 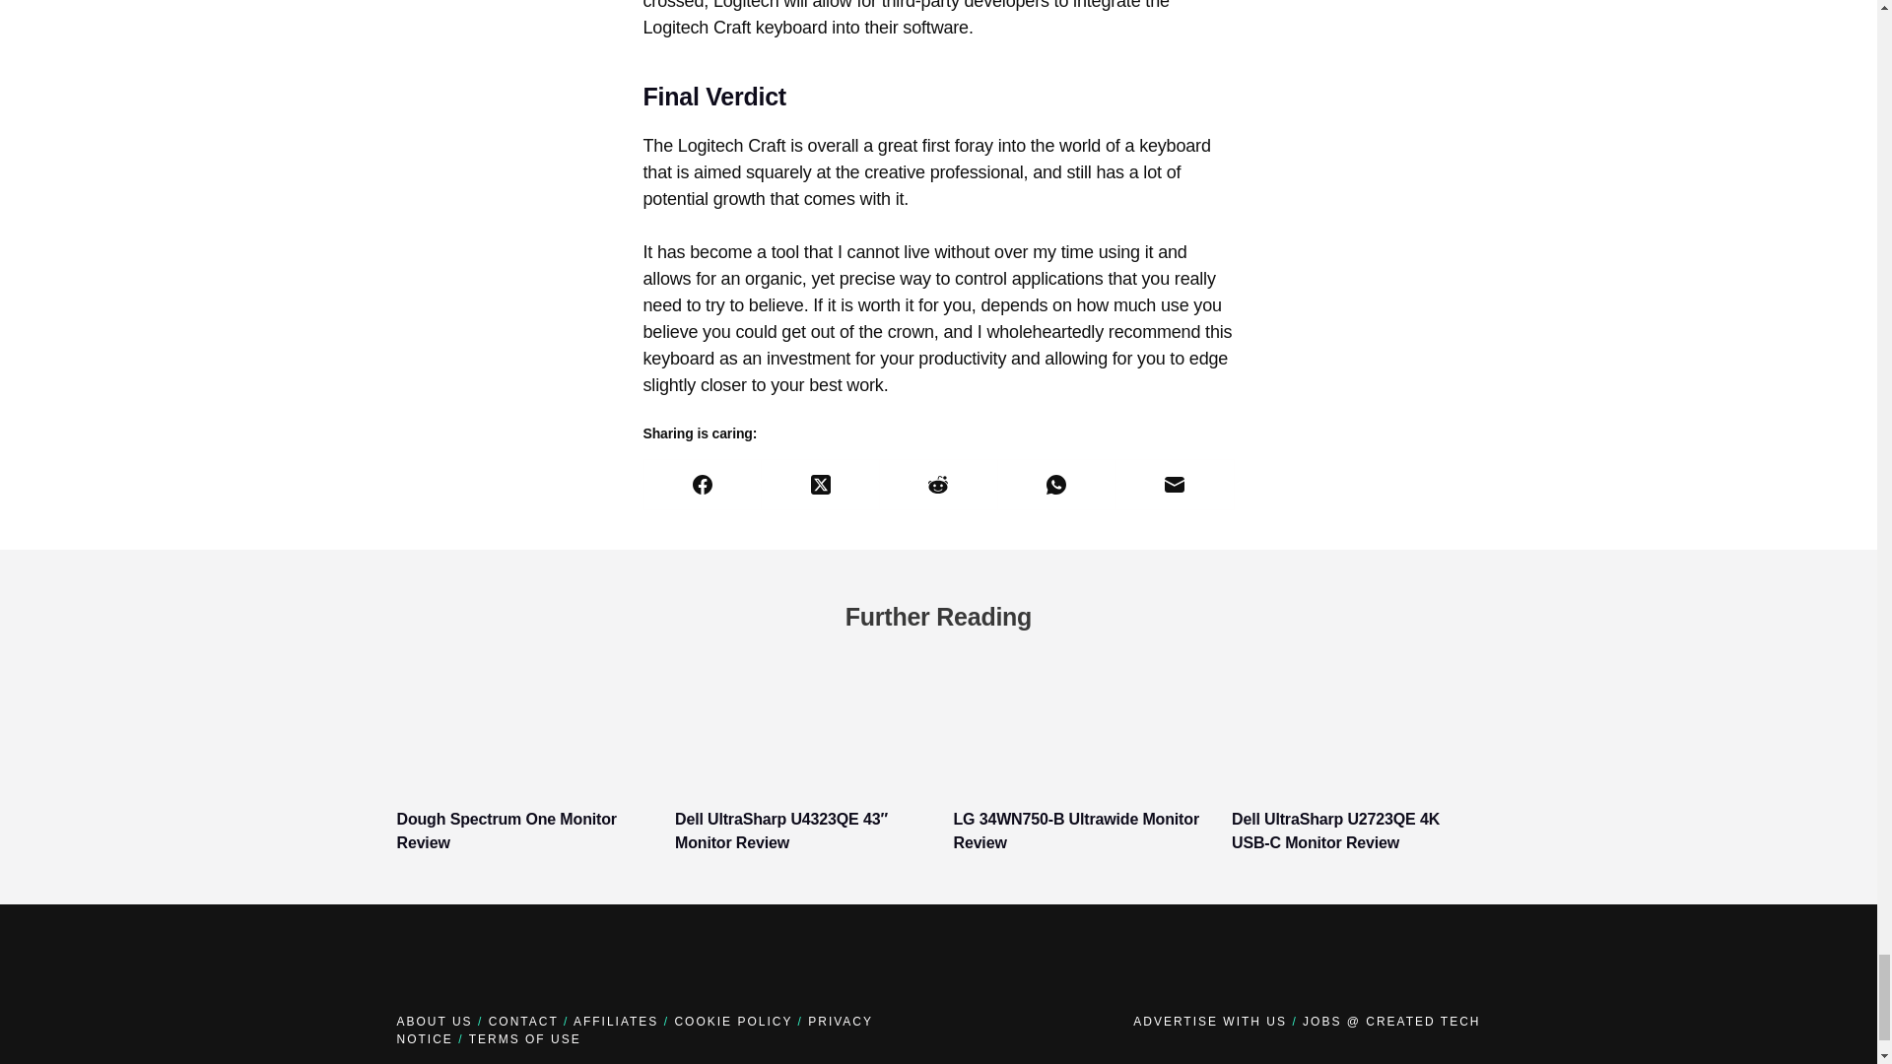 I want to click on CONTACT, so click(x=522, y=1022).